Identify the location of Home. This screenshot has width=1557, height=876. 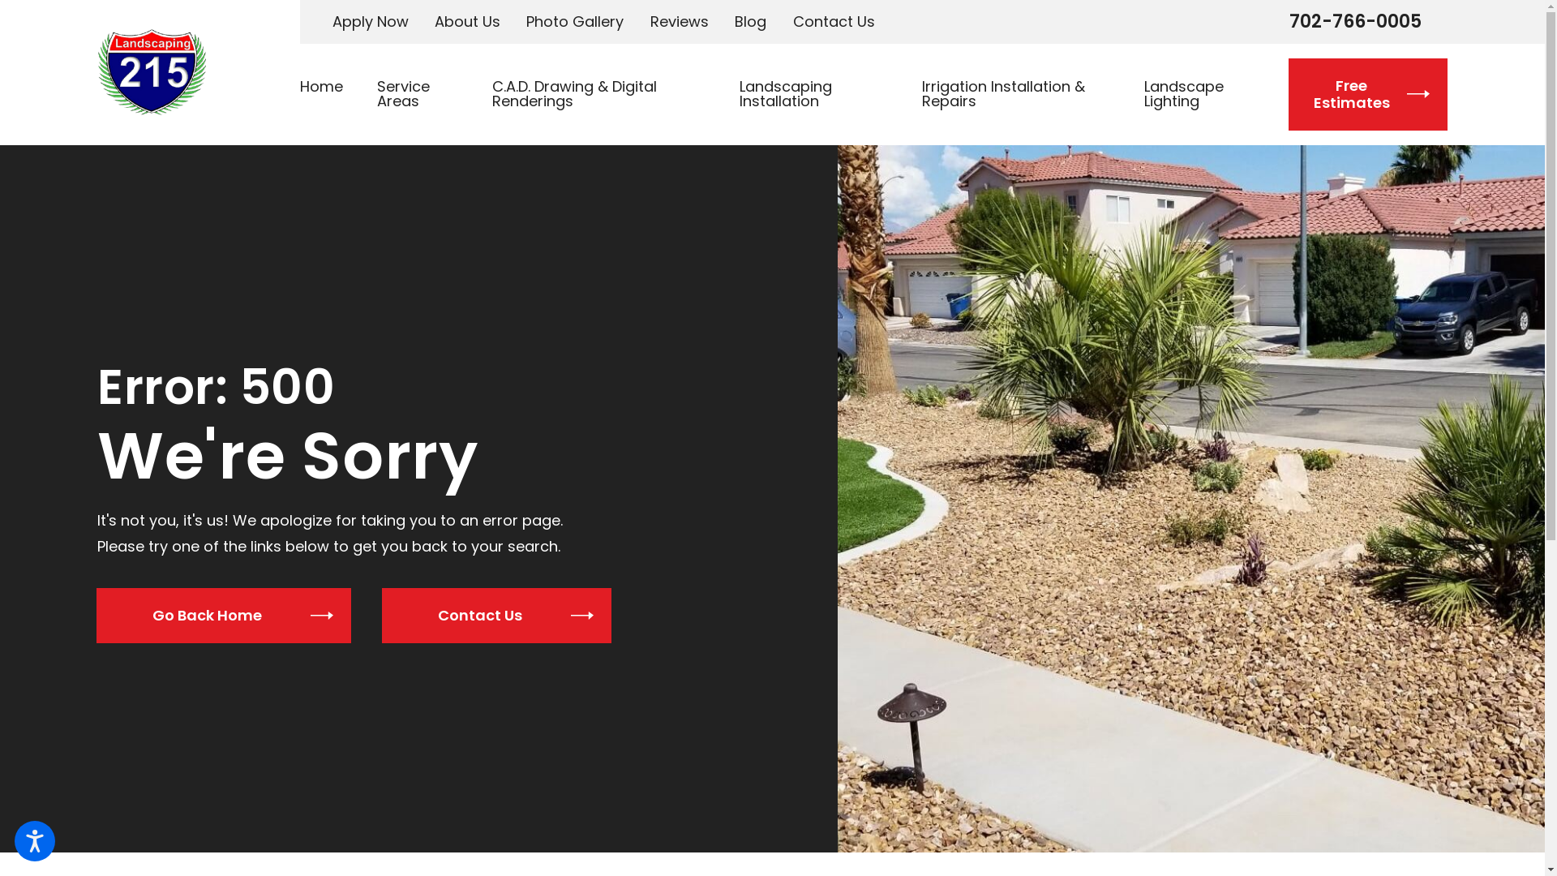
(330, 94).